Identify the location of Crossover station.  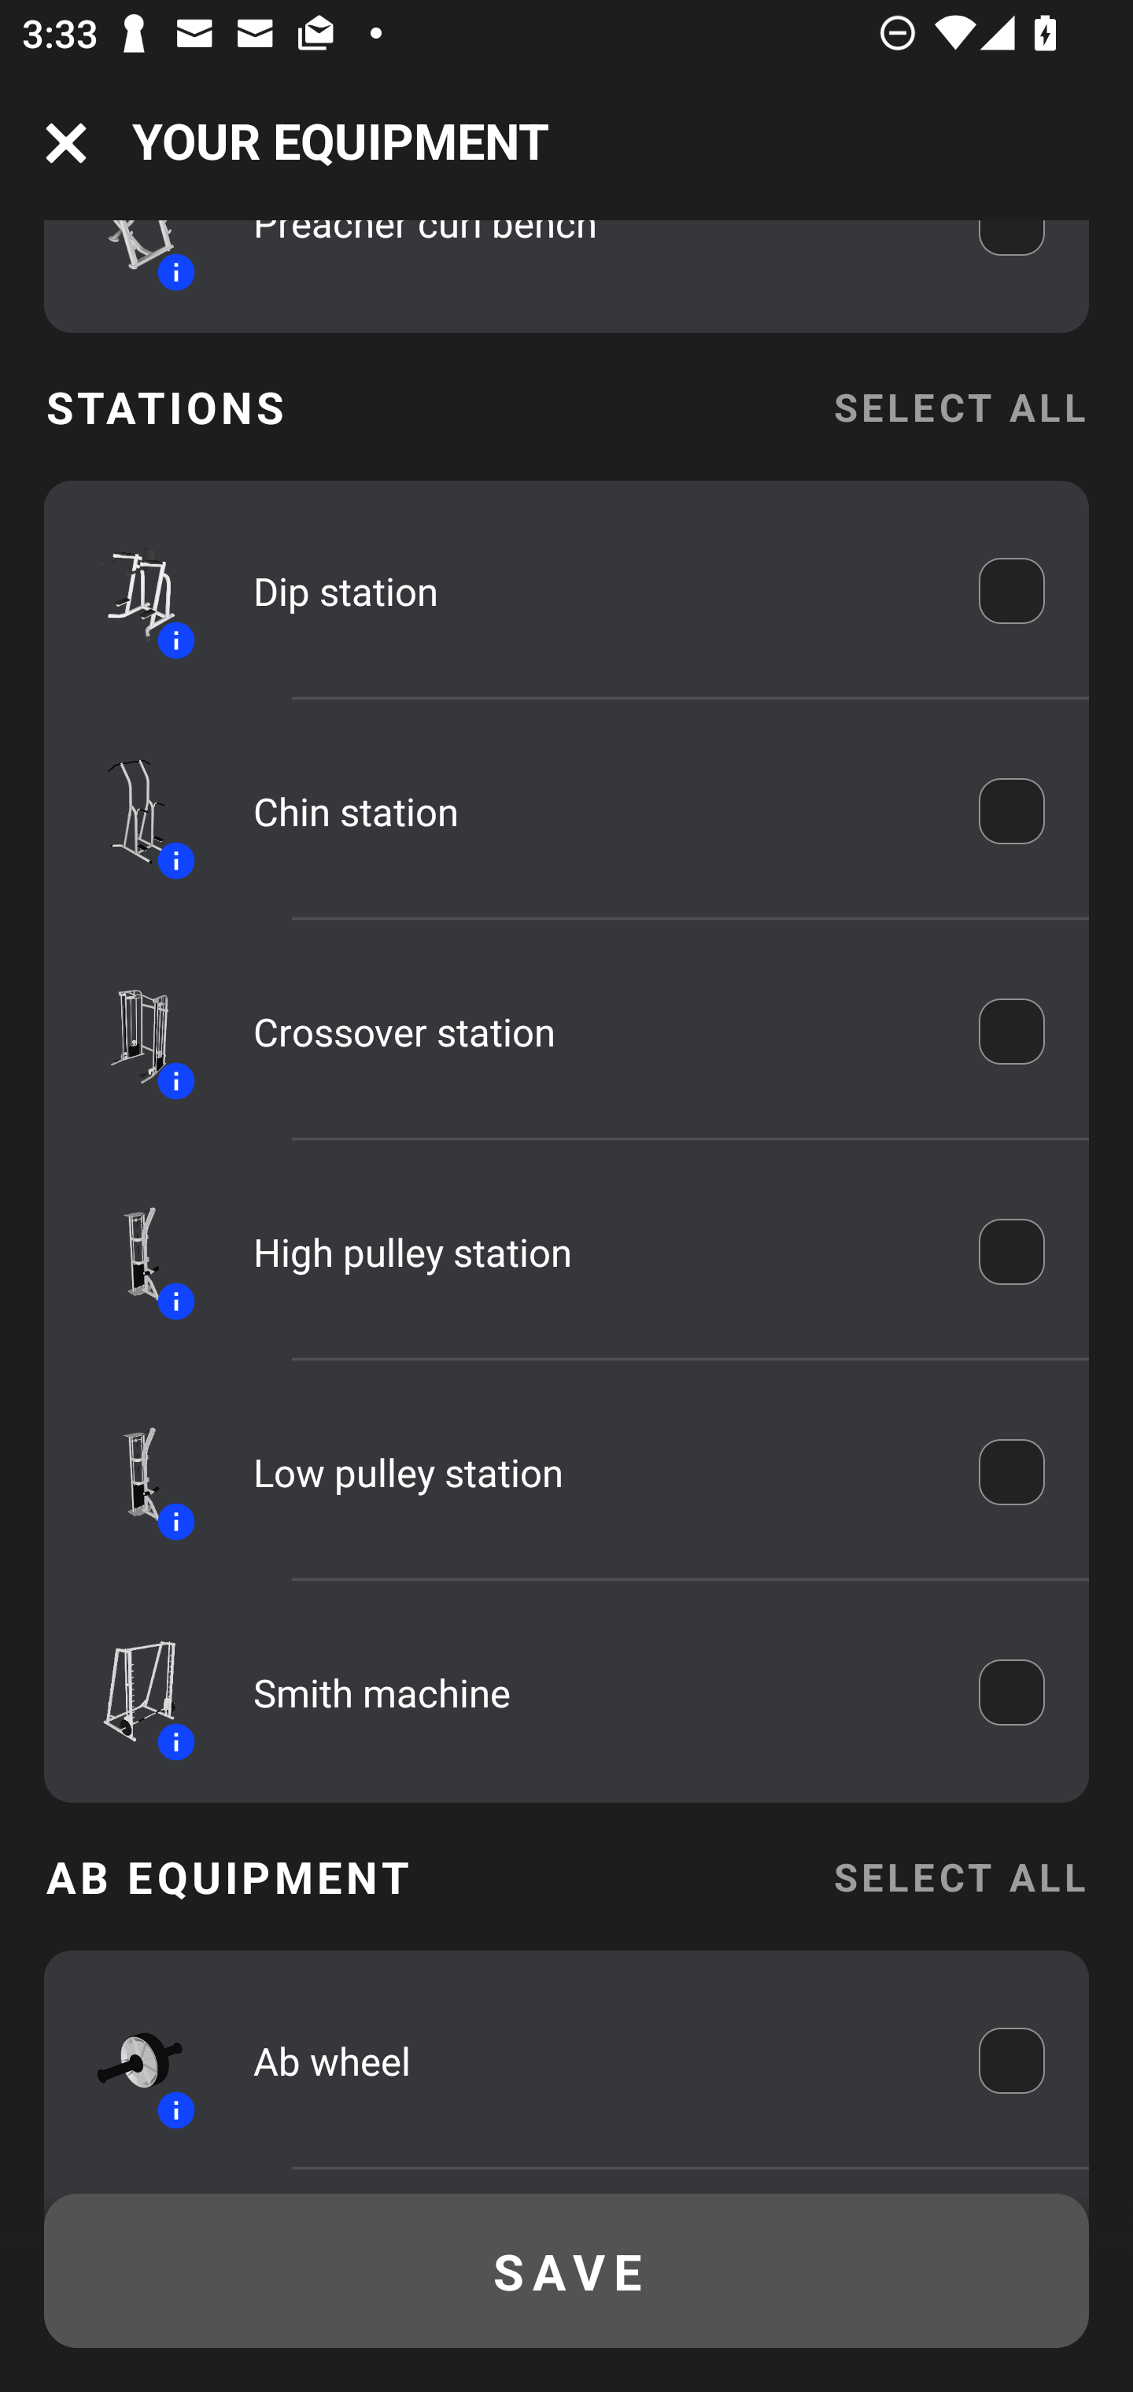
(594, 1032).